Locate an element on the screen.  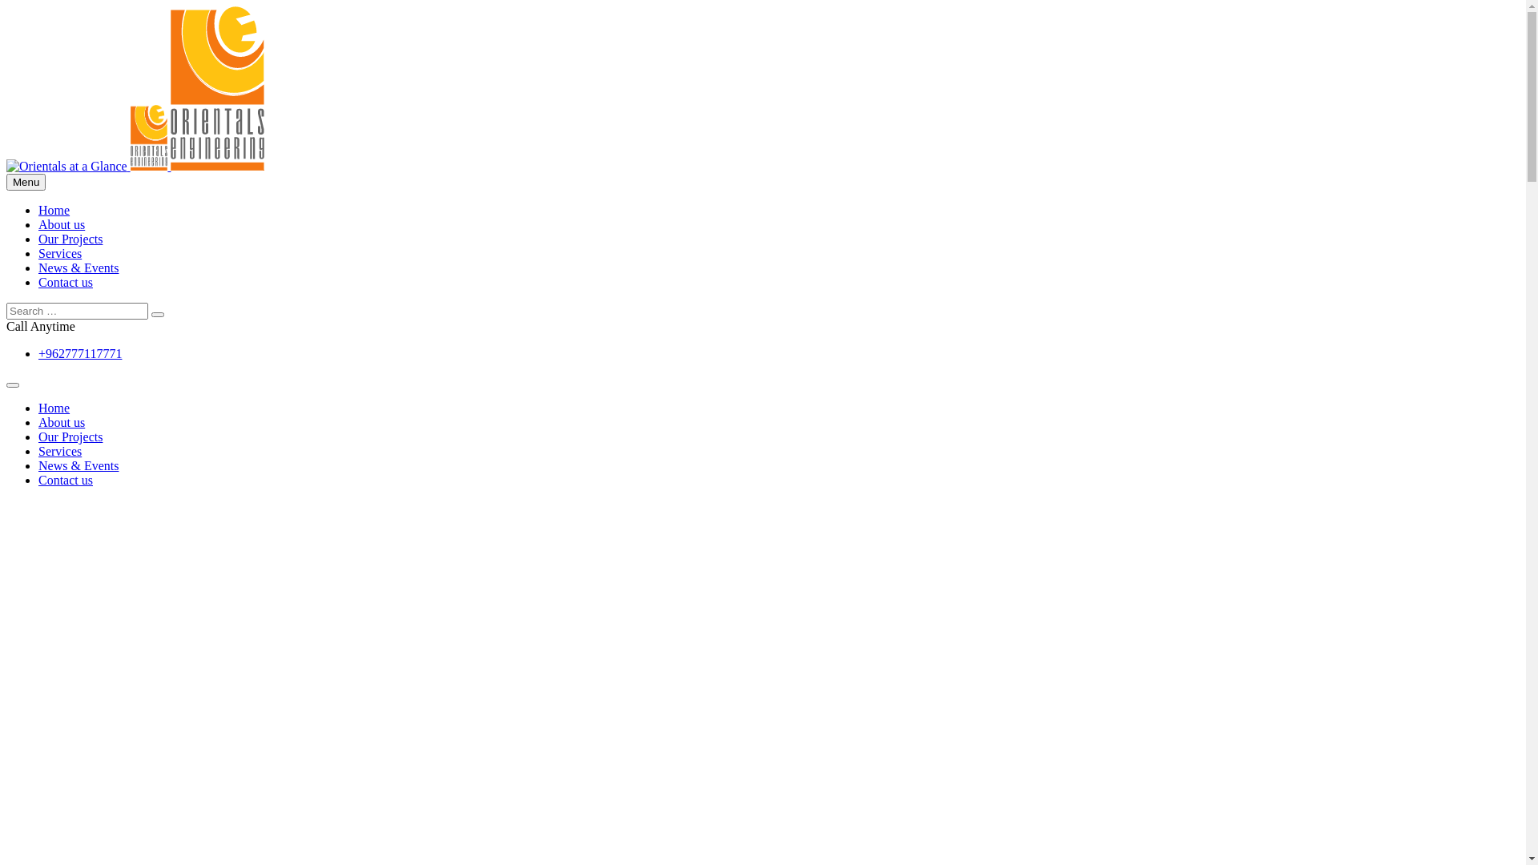
News & Events is located at coordinates (79, 268).